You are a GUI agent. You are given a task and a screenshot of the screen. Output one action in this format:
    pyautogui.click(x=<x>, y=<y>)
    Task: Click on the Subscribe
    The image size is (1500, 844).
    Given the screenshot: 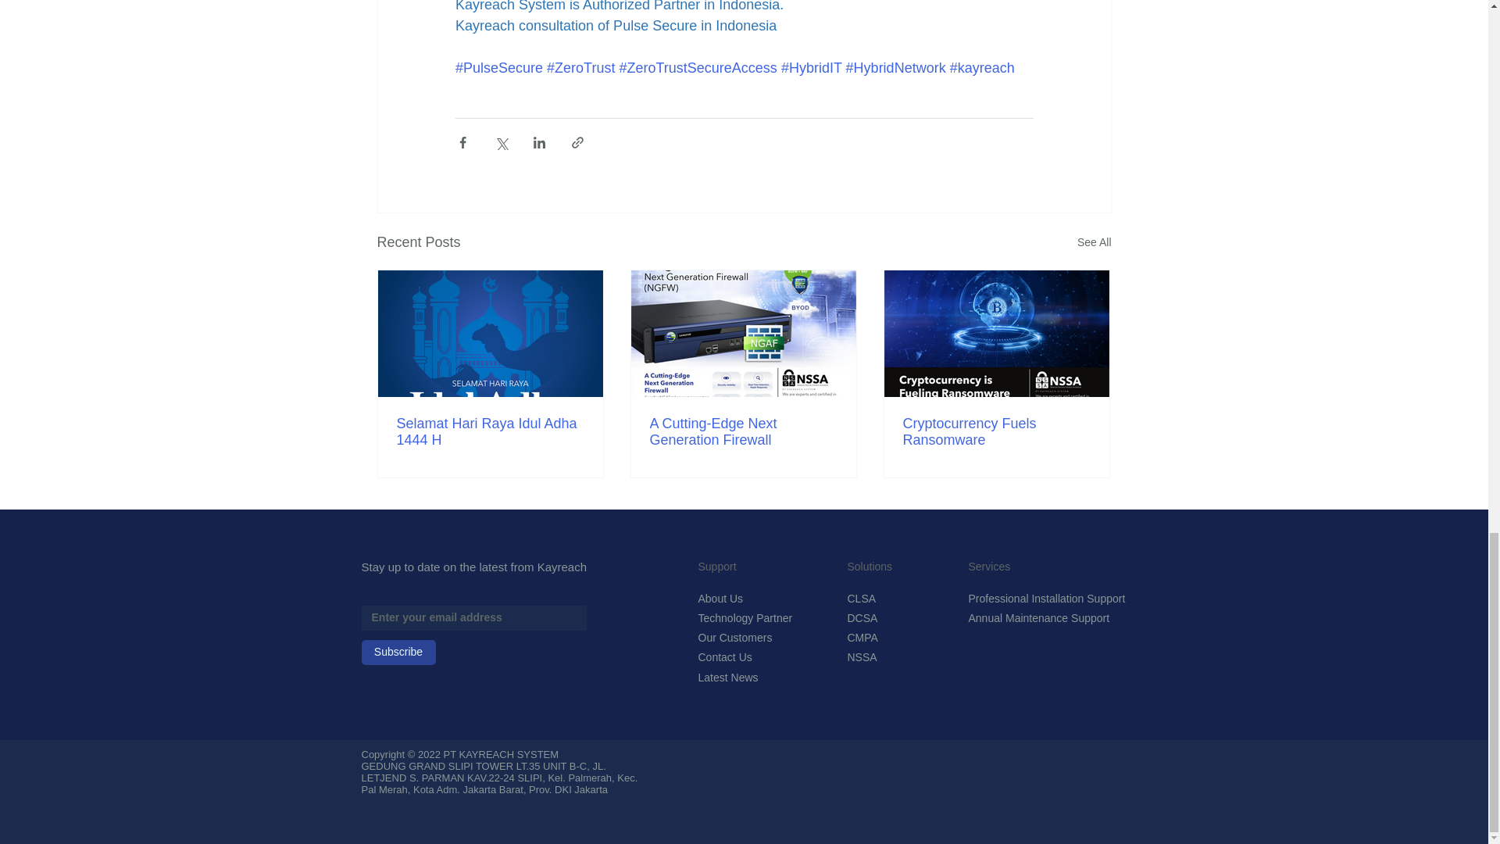 What is the action you would take?
    pyautogui.click(x=398, y=652)
    